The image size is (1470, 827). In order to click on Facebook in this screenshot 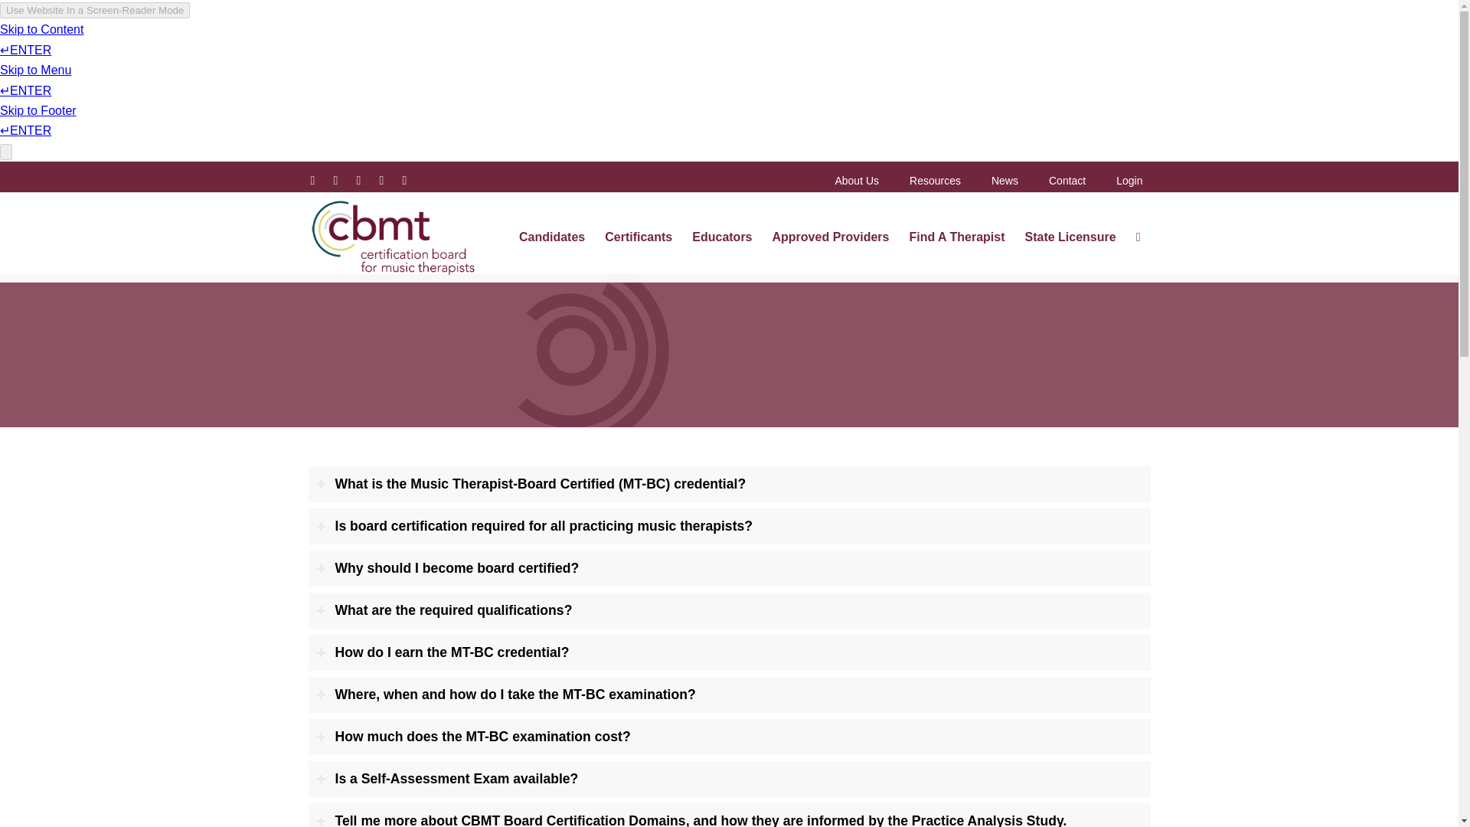, I will do `click(335, 181)`.